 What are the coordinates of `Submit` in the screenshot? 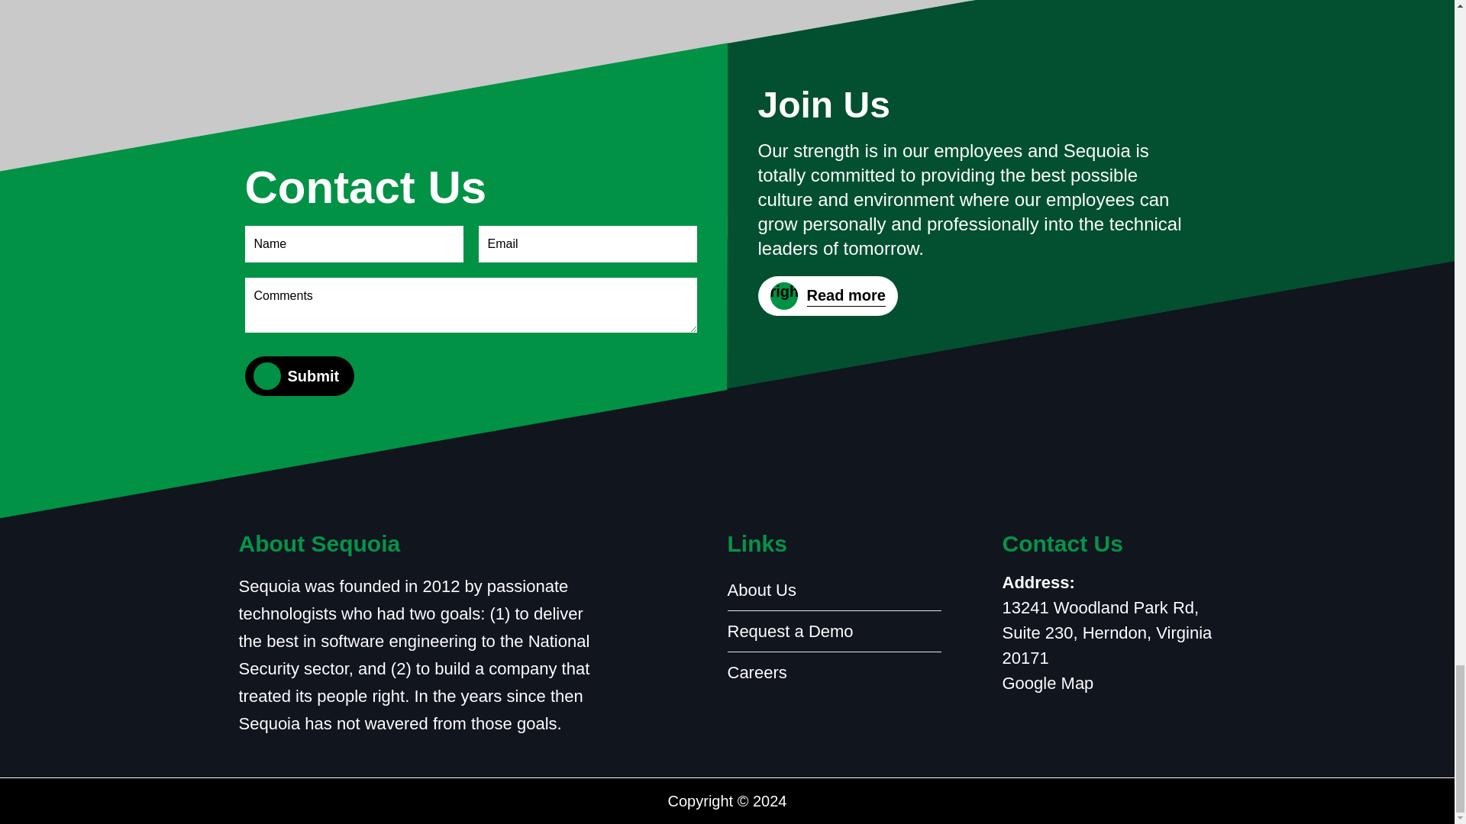 It's located at (313, 375).